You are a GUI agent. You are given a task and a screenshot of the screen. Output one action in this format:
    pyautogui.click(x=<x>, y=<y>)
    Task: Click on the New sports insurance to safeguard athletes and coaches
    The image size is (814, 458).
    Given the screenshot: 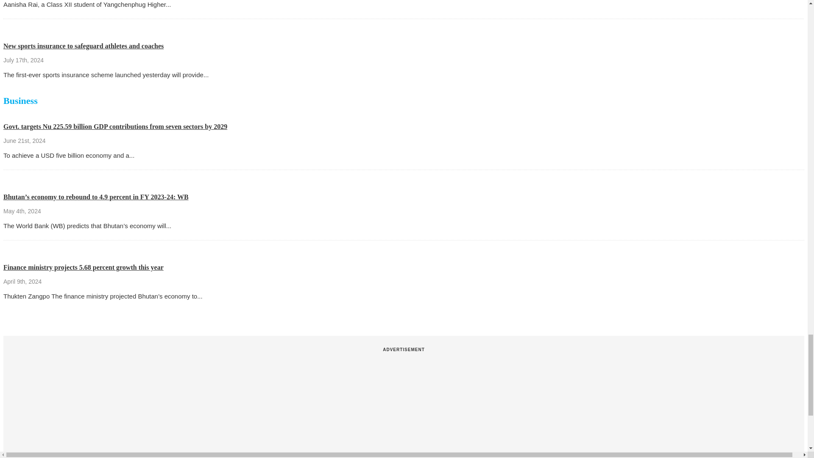 What is the action you would take?
    pyautogui.click(x=83, y=46)
    